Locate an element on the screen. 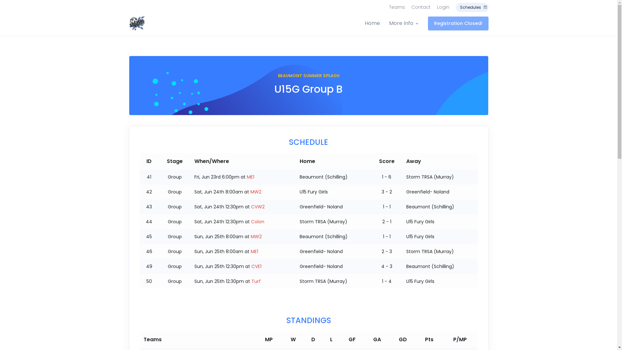 The width and height of the screenshot is (622, 350). Teams is located at coordinates (397, 7).